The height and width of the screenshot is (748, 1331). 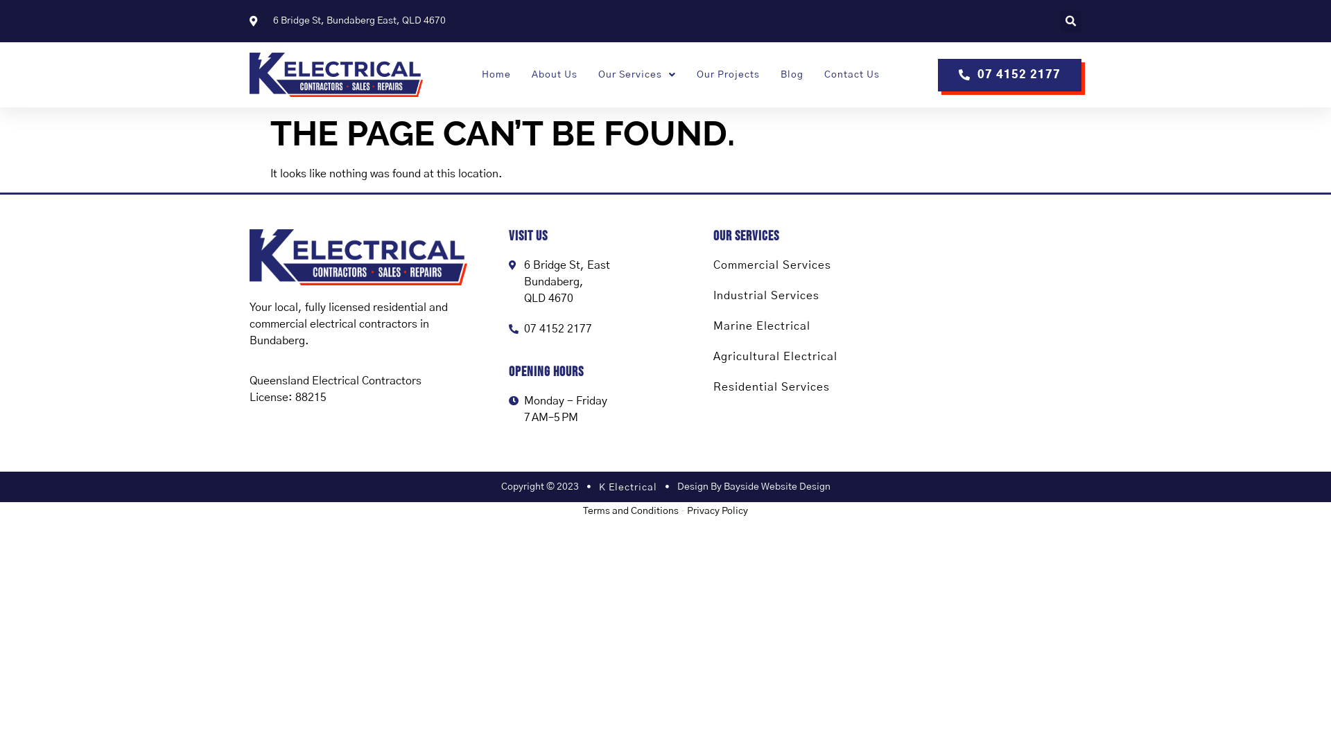 I want to click on Terms and Conditions, so click(x=631, y=511).